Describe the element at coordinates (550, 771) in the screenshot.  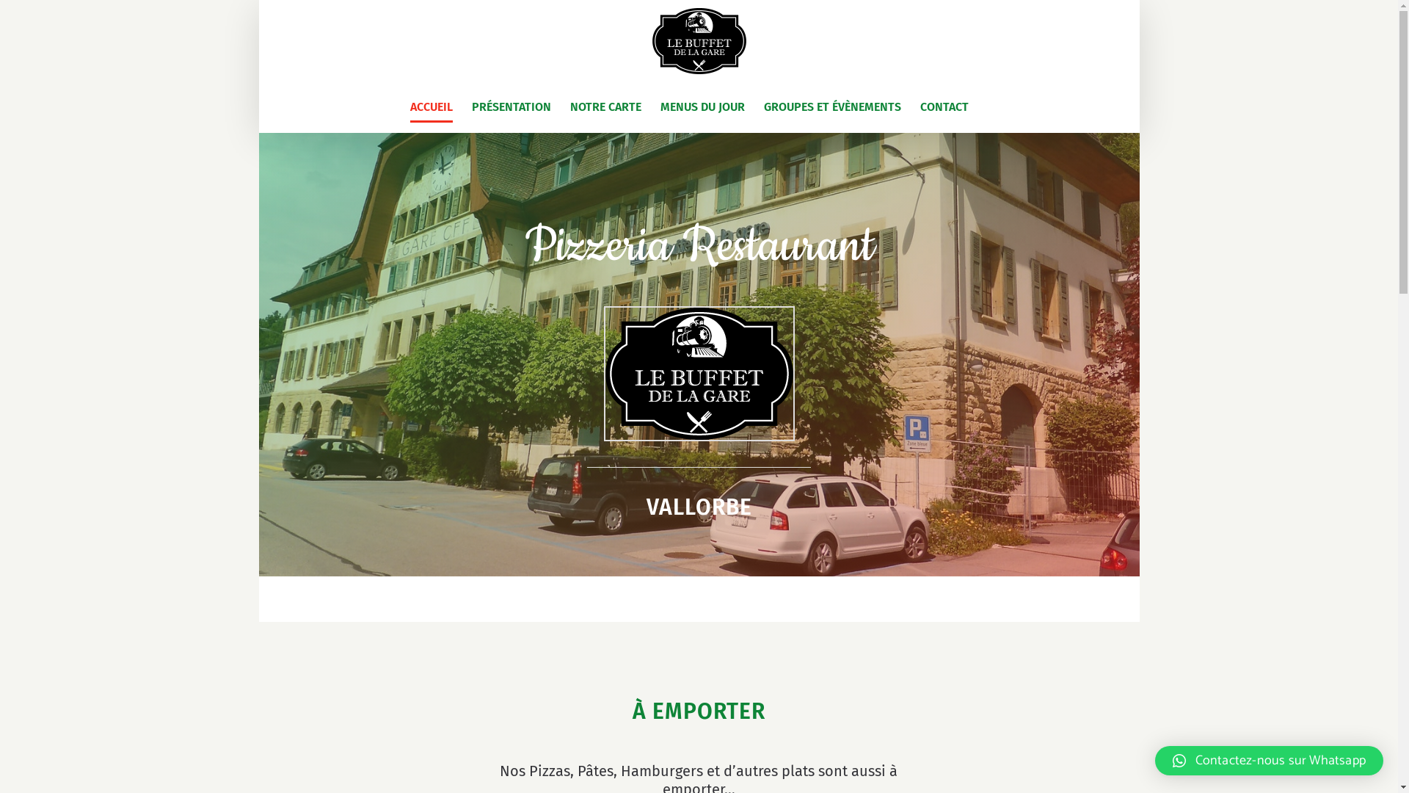
I see `Pizzas` at that location.